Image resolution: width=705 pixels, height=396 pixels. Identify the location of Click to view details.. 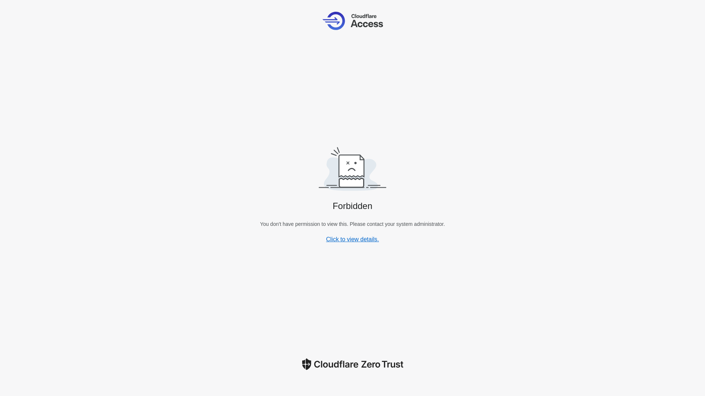
(352, 239).